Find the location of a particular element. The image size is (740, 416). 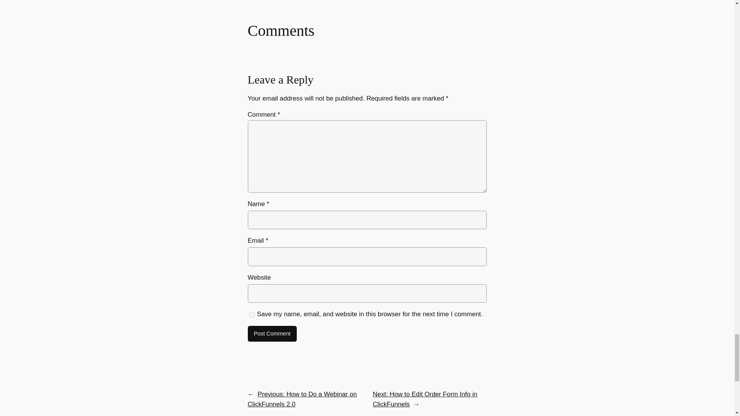

Next: How to Edit Order Form Info in ClickFunnels is located at coordinates (425, 399).